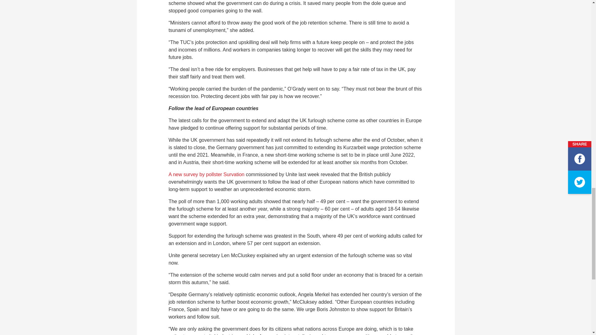 This screenshot has height=335, width=596. What do you see at coordinates (206, 174) in the screenshot?
I see `A new survey by pollster Survation` at bounding box center [206, 174].